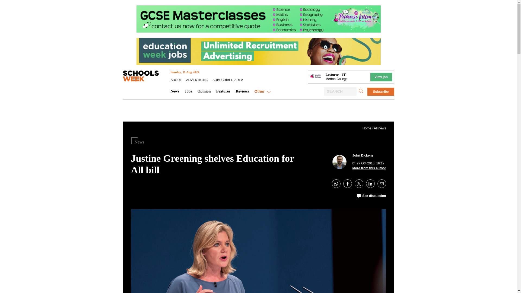 The width and height of the screenshot is (521, 293). Describe the element at coordinates (367, 128) in the screenshot. I see `Home` at that location.